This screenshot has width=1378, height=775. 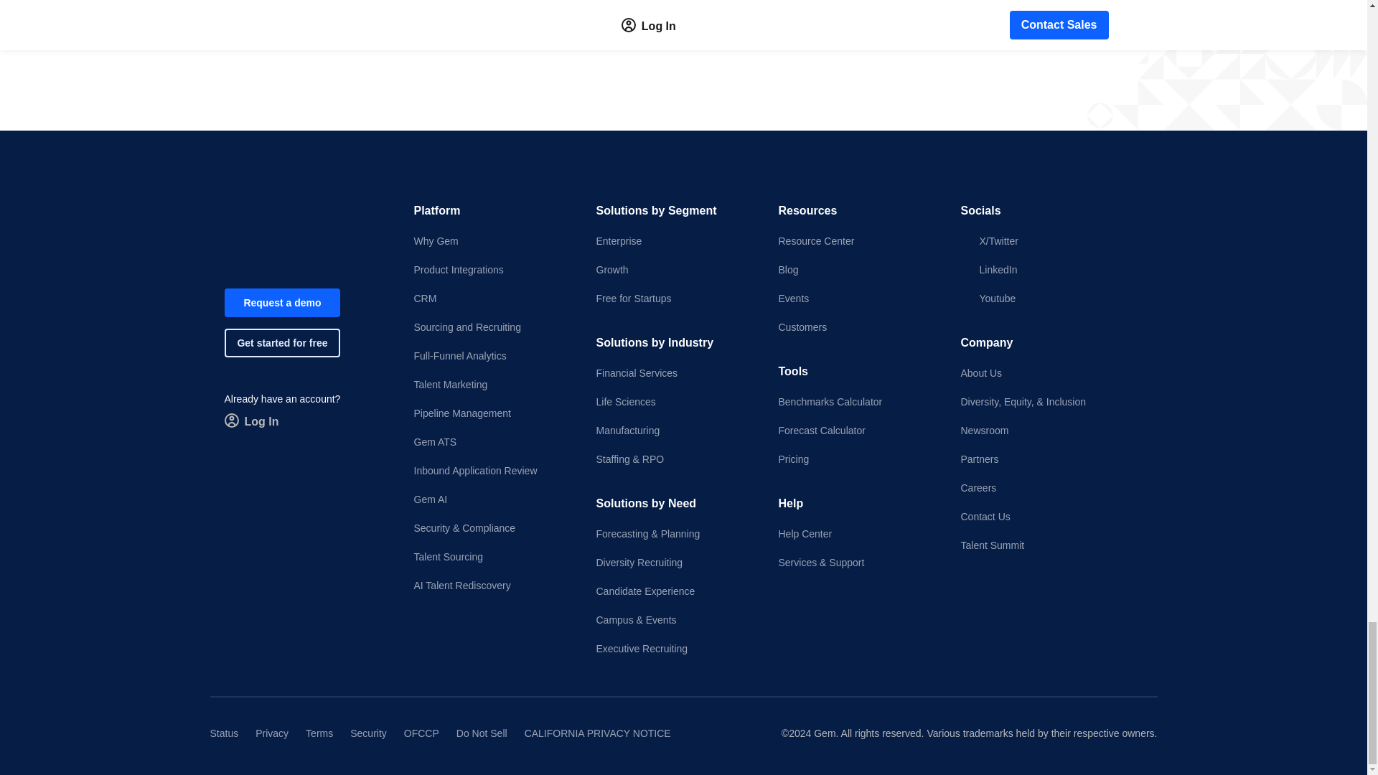 What do you see at coordinates (281, 302) in the screenshot?
I see `Request a demo` at bounding box center [281, 302].